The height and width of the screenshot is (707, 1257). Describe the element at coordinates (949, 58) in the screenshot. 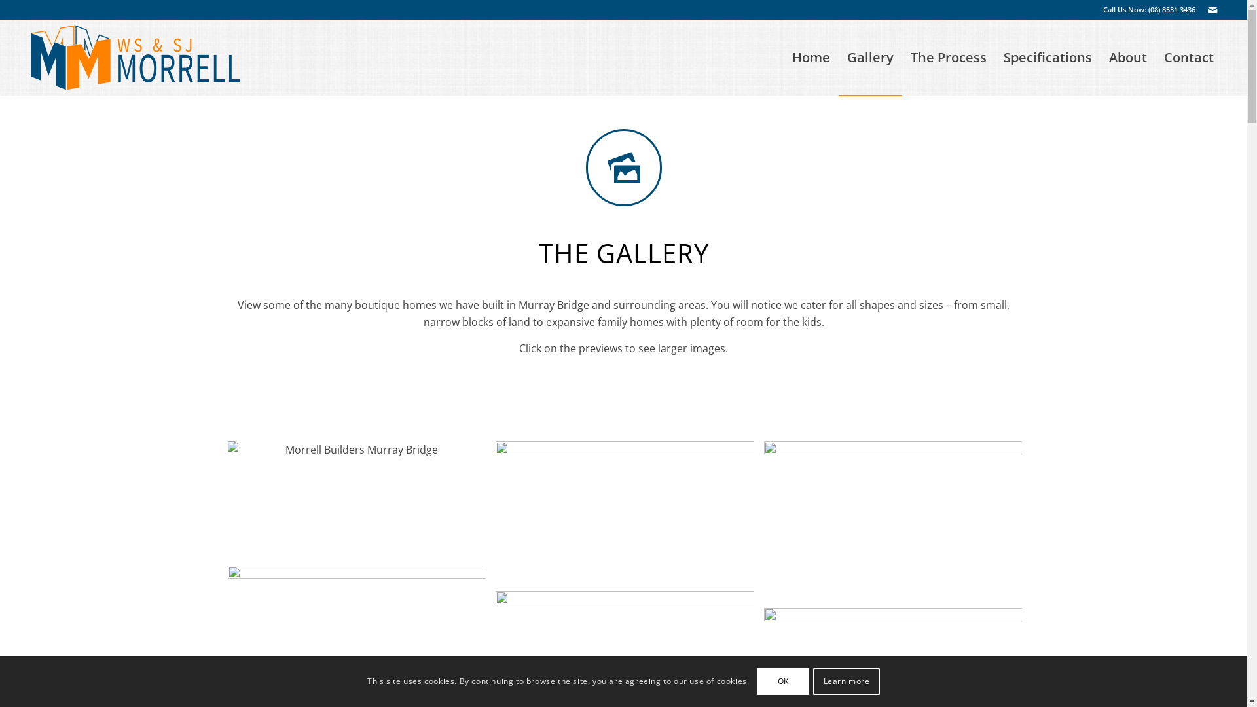

I see `The Process` at that location.